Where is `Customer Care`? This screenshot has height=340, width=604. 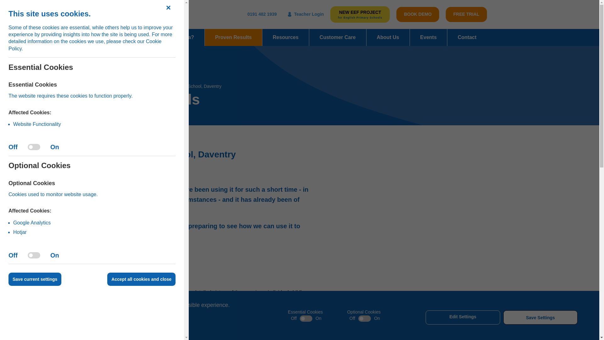 Customer Care is located at coordinates (338, 37).